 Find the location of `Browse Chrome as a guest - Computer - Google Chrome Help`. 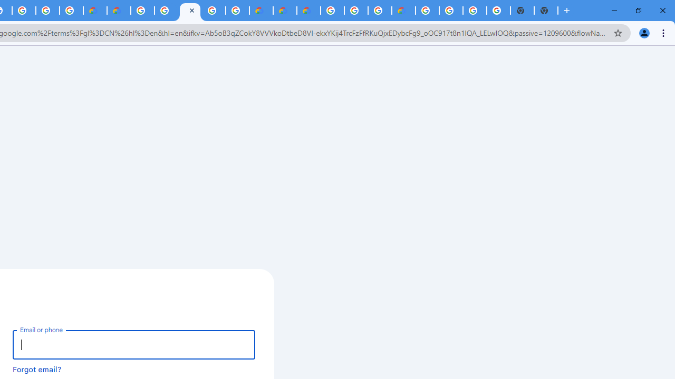

Browse Chrome as a guest - Computer - Google Chrome Help is located at coordinates (355, 11).